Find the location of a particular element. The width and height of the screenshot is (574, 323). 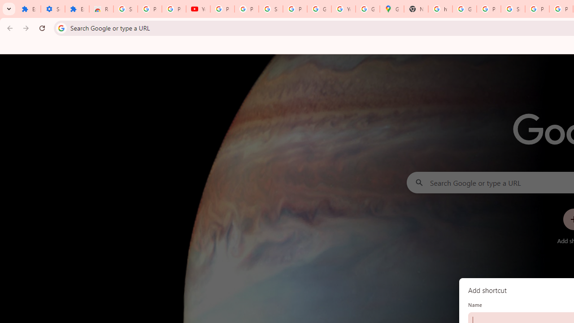

Settings is located at coordinates (52, 9).